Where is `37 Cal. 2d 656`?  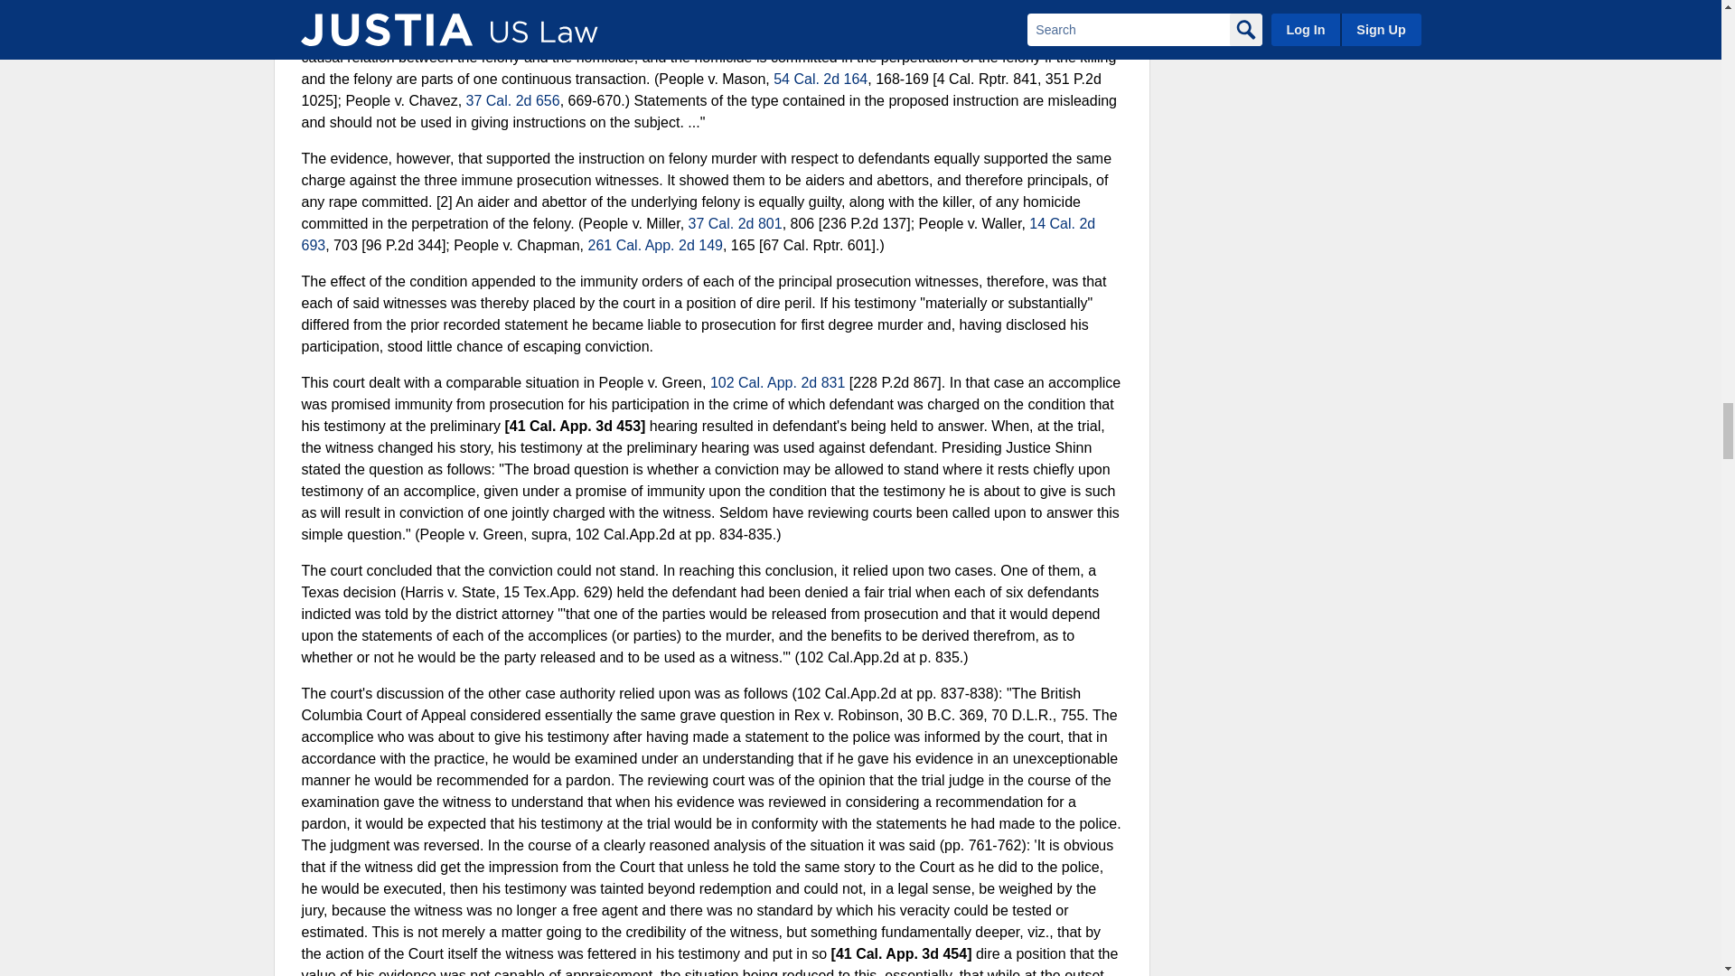 37 Cal. 2d 656 is located at coordinates (513, 99).